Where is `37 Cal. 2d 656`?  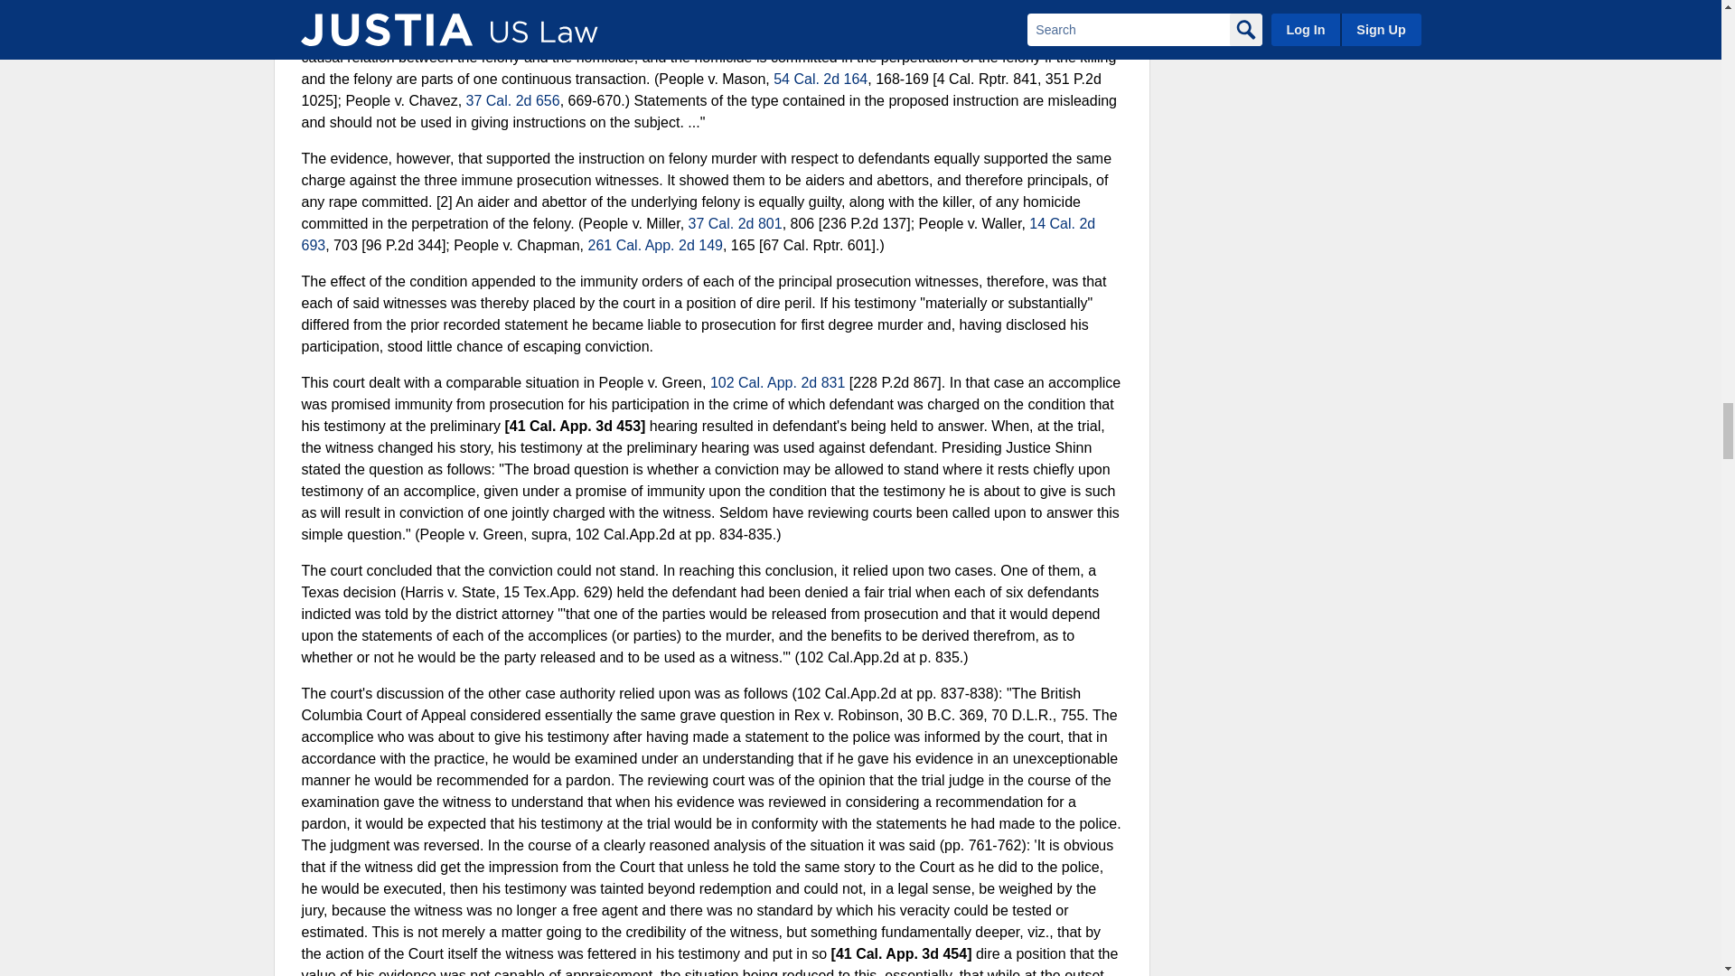 37 Cal. 2d 656 is located at coordinates (513, 99).